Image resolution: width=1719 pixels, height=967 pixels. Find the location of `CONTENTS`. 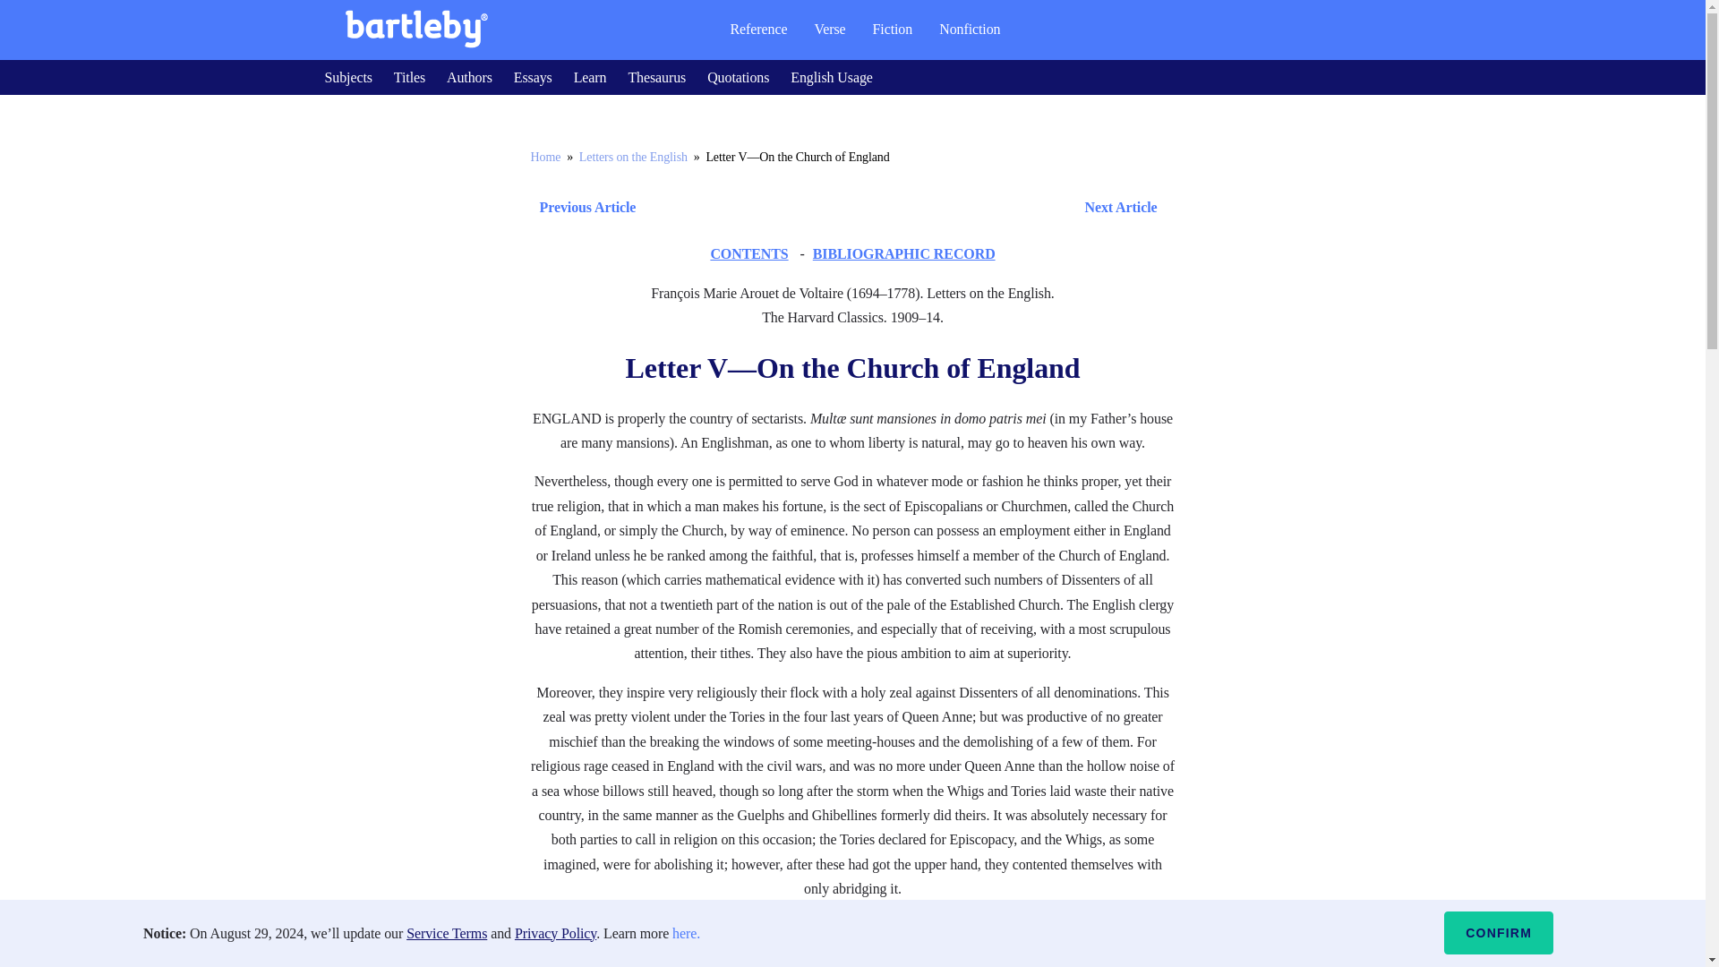

CONTENTS is located at coordinates (748, 253).